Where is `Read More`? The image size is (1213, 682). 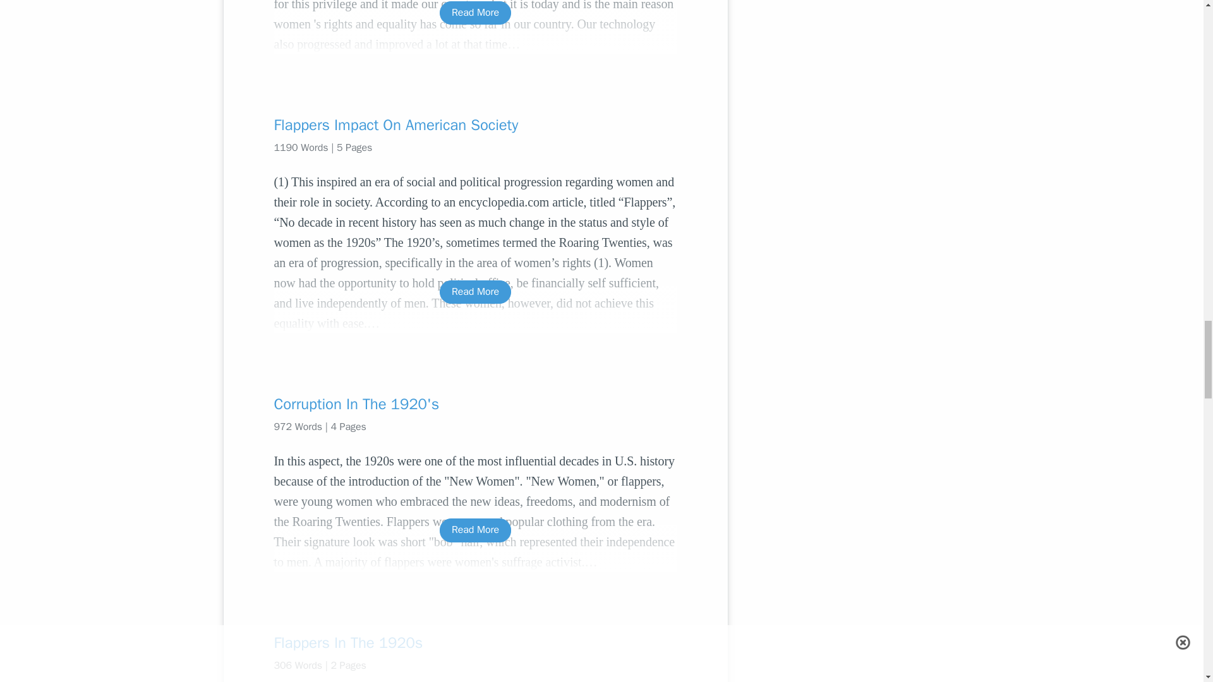 Read More is located at coordinates (475, 529).